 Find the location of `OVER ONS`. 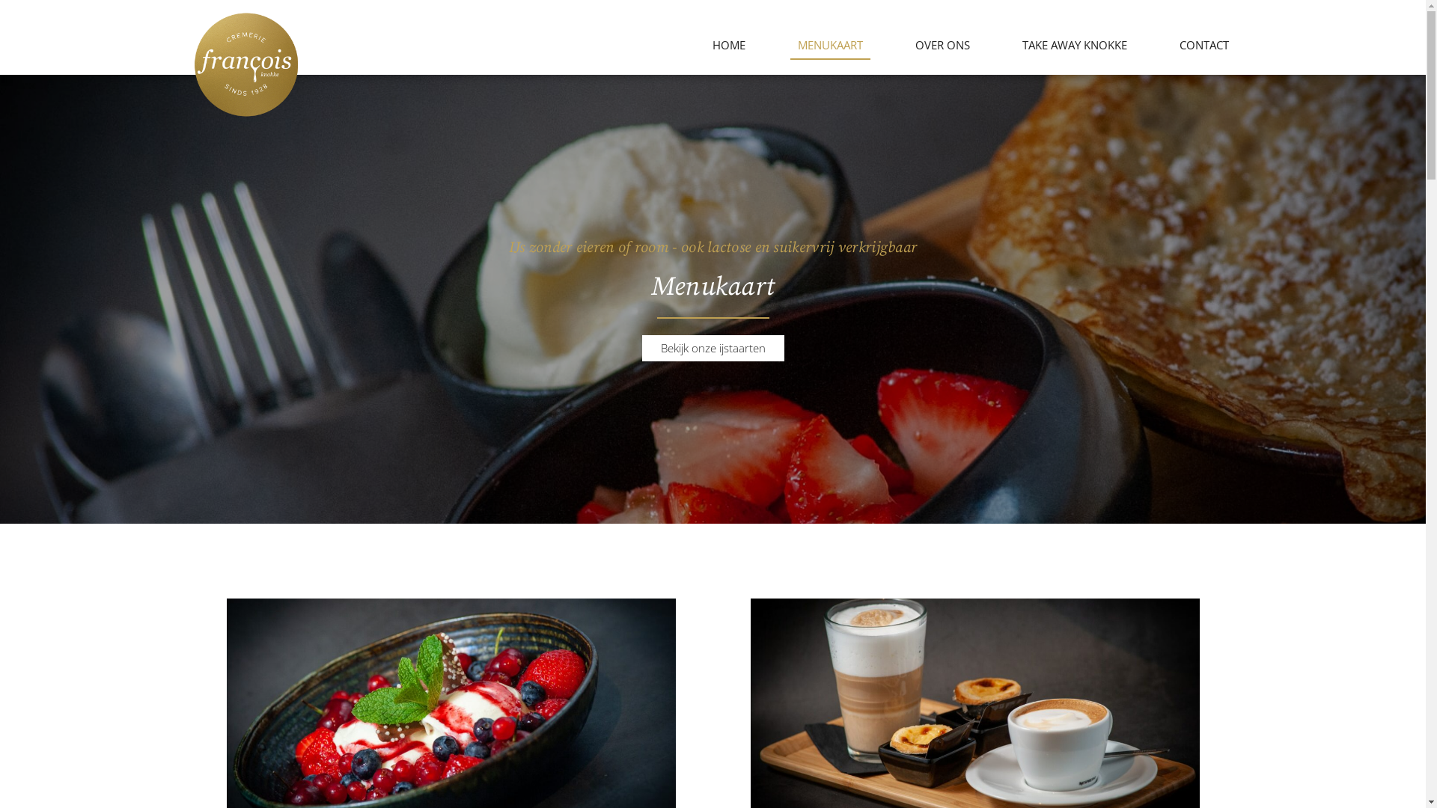

OVER ONS is located at coordinates (943, 45).